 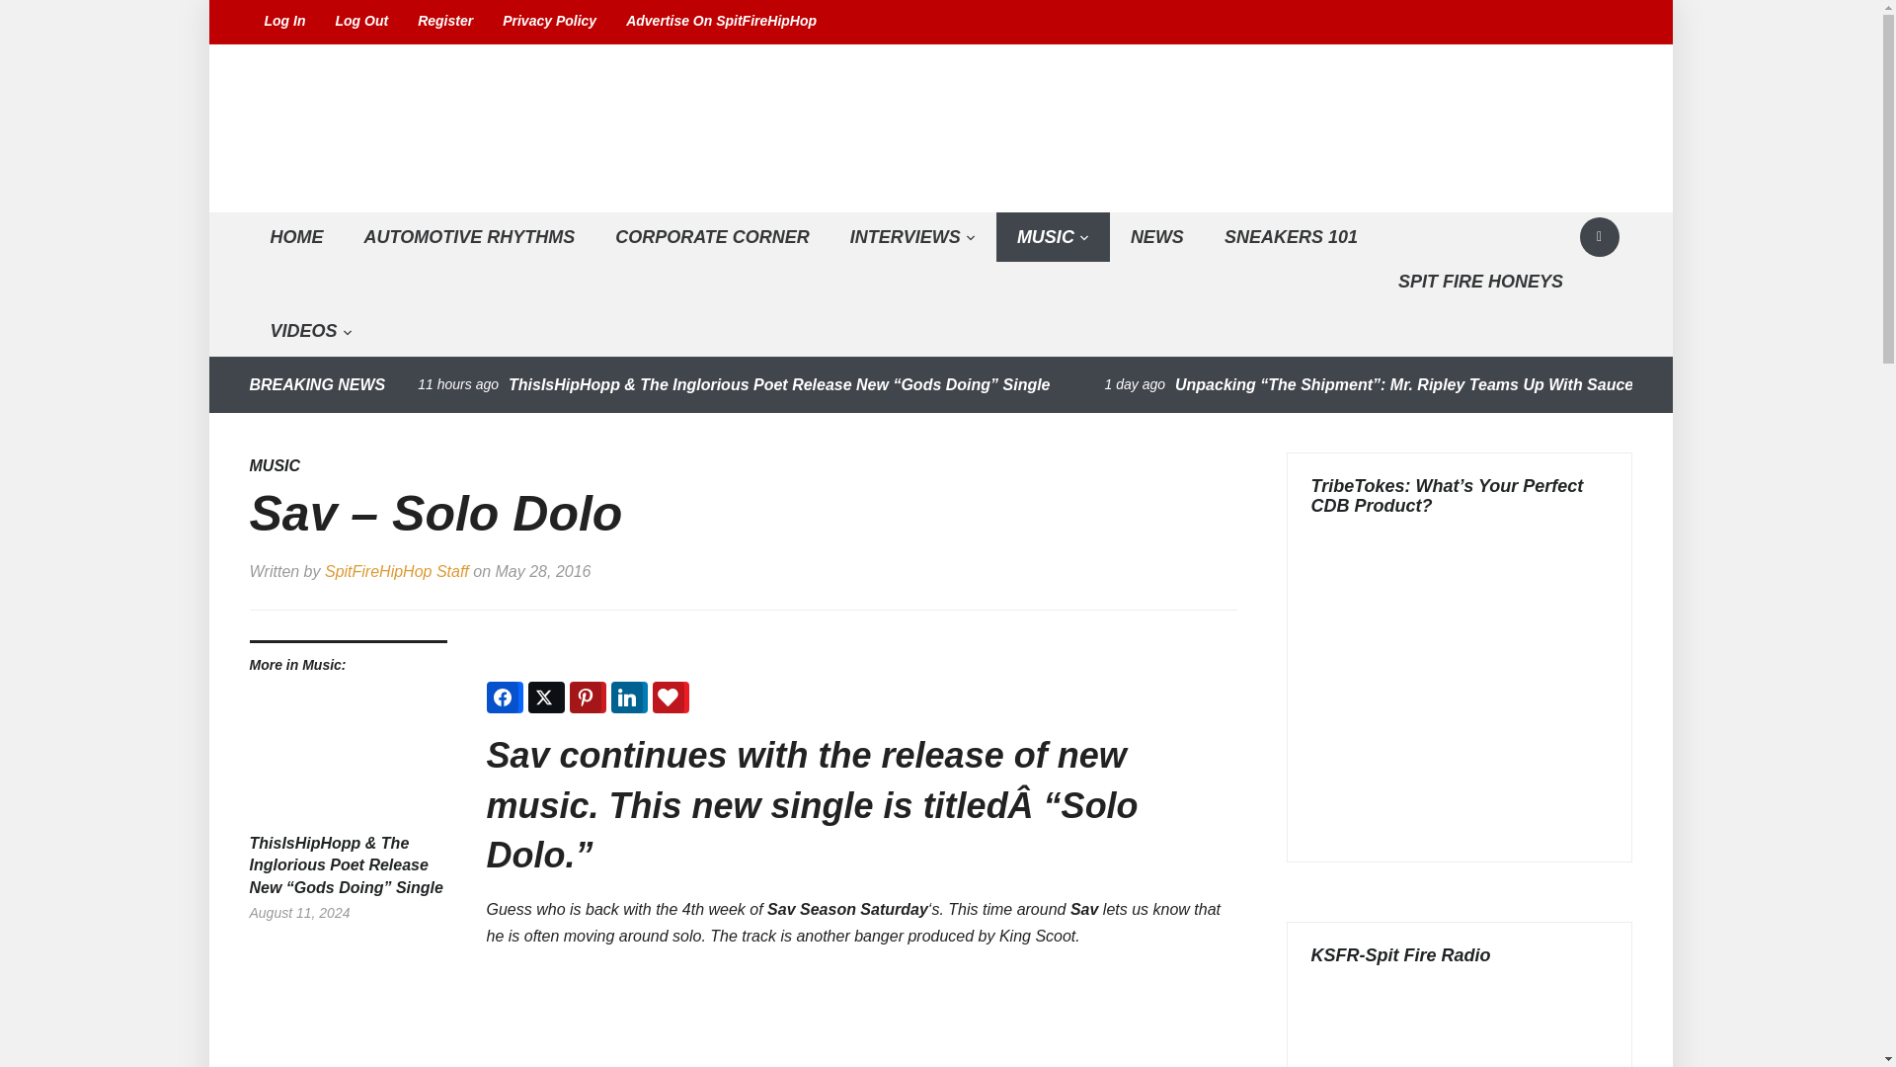 What do you see at coordinates (549, 22) in the screenshot?
I see `Privacy Policy` at bounding box center [549, 22].